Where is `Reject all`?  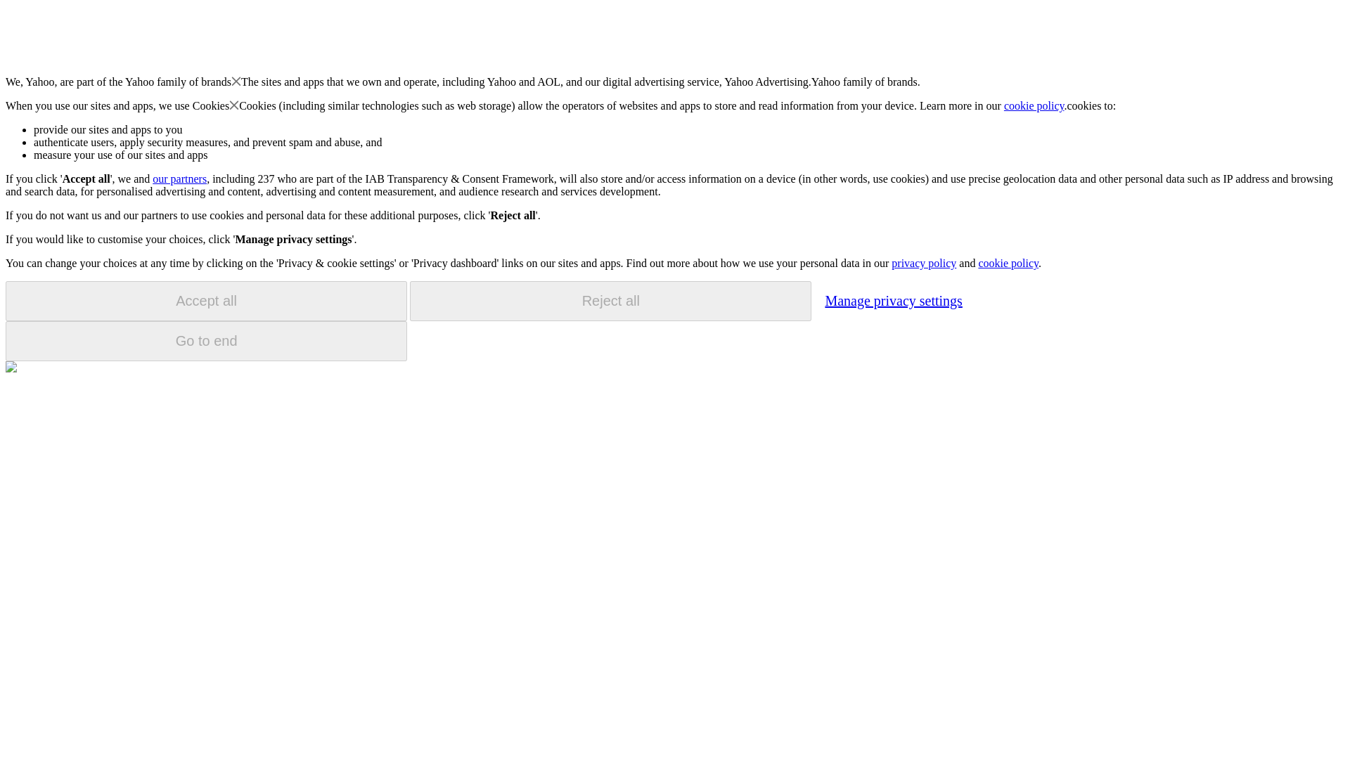
Reject all is located at coordinates (610, 301).